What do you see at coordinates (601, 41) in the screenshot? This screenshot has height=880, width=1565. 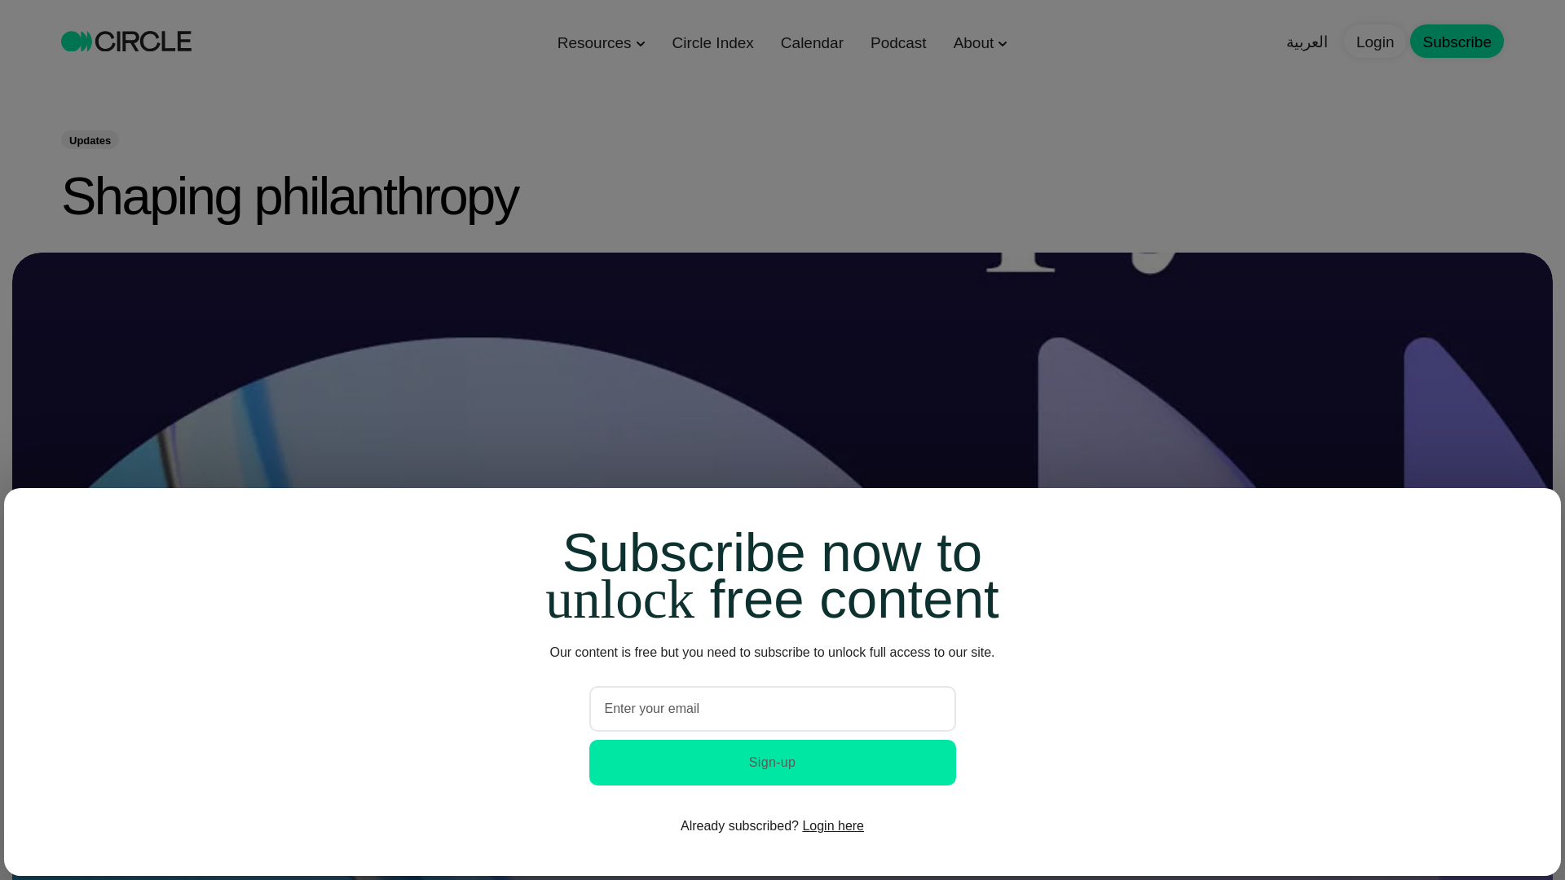 I see `Resources` at bounding box center [601, 41].